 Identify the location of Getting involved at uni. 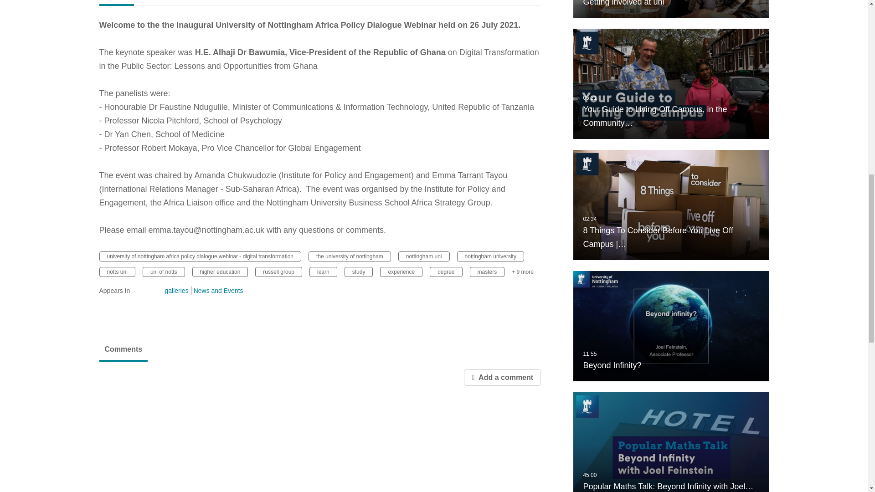
(671, 9).